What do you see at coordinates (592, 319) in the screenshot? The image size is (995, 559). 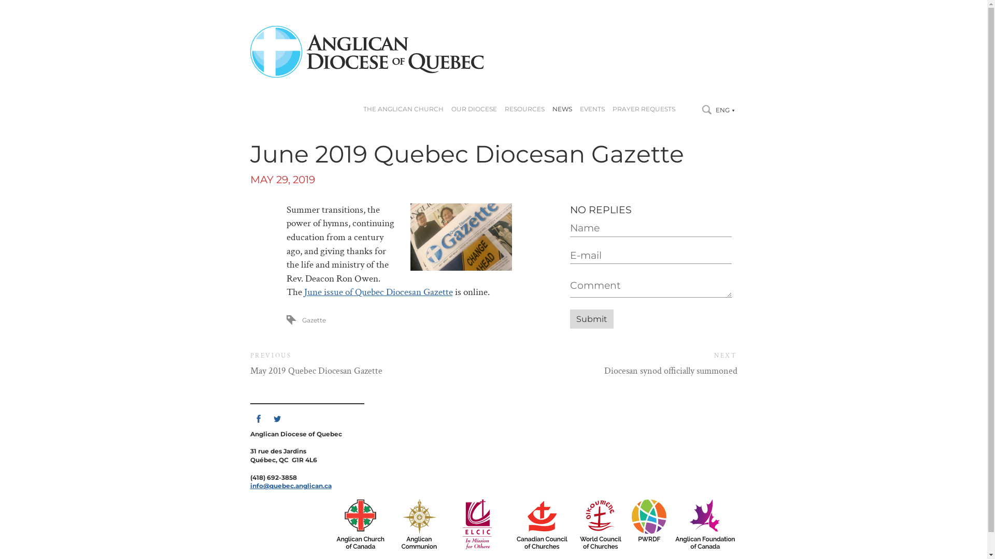 I see `Submit` at bounding box center [592, 319].